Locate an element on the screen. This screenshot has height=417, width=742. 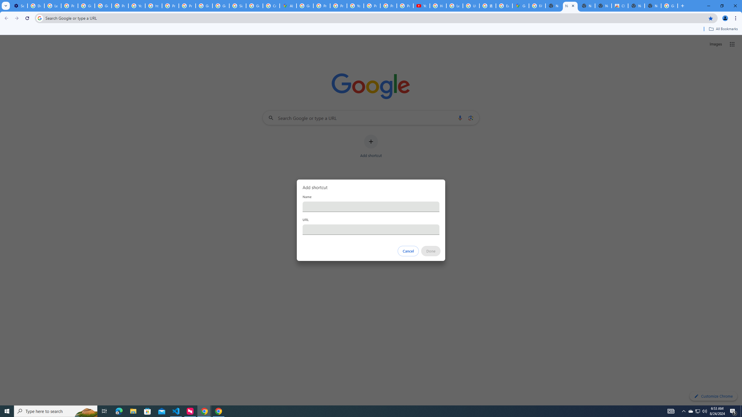
URL is located at coordinates (371, 229).